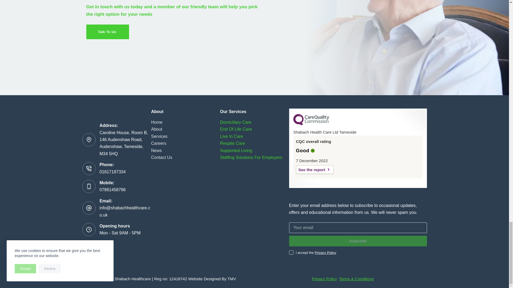 The height and width of the screenshot is (288, 513). Describe the element at coordinates (112, 172) in the screenshot. I see `01617187334` at that location.